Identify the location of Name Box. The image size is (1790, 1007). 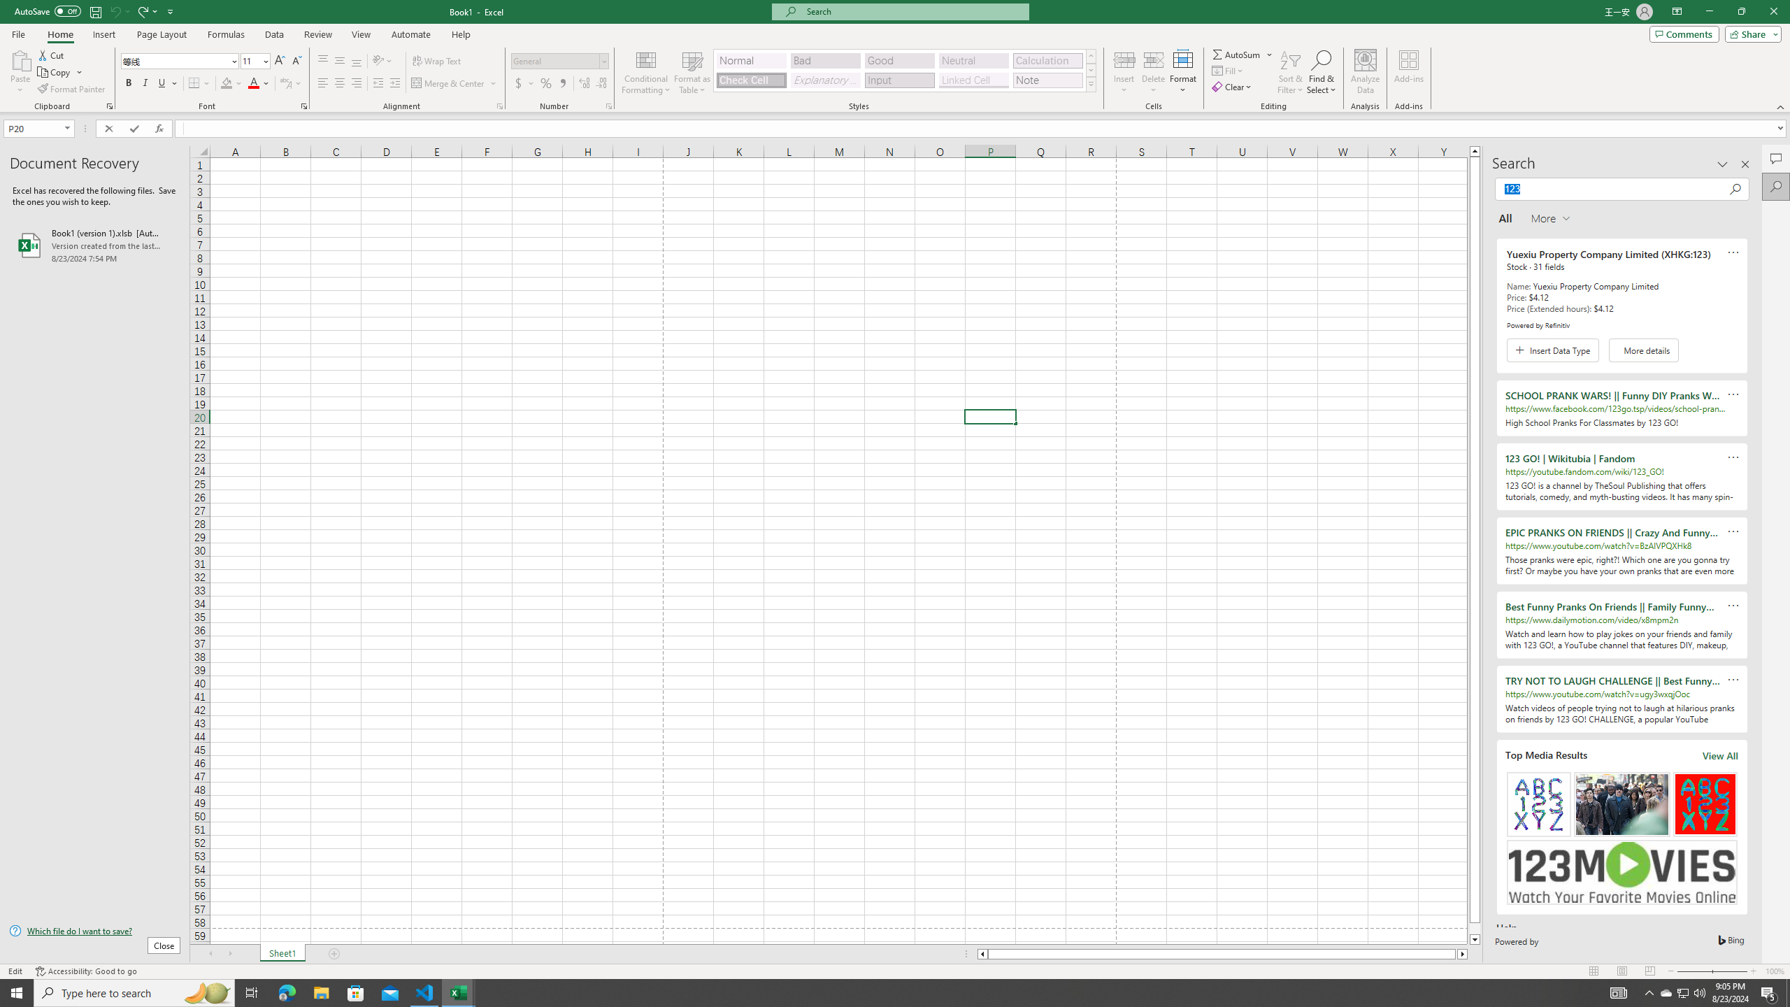
(34, 129).